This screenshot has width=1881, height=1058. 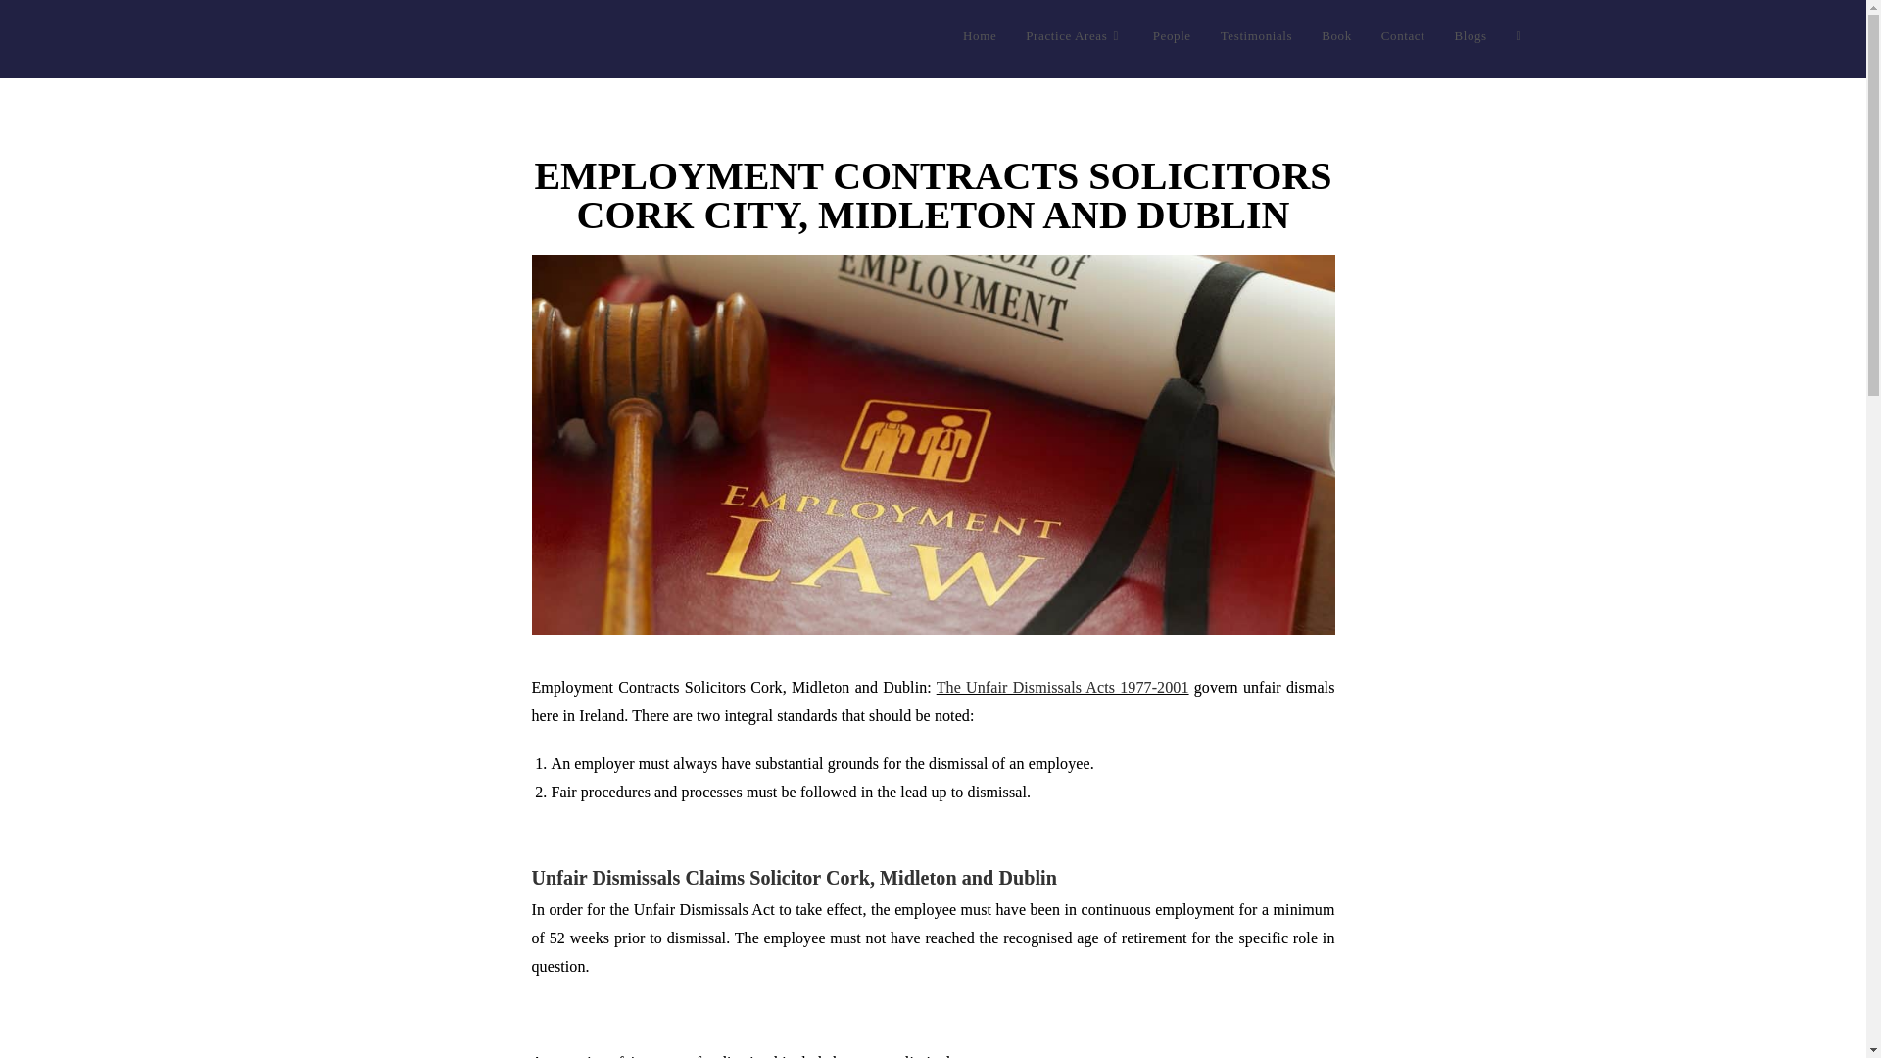 I want to click on Practice Areas, so click(x=1074, y=36).